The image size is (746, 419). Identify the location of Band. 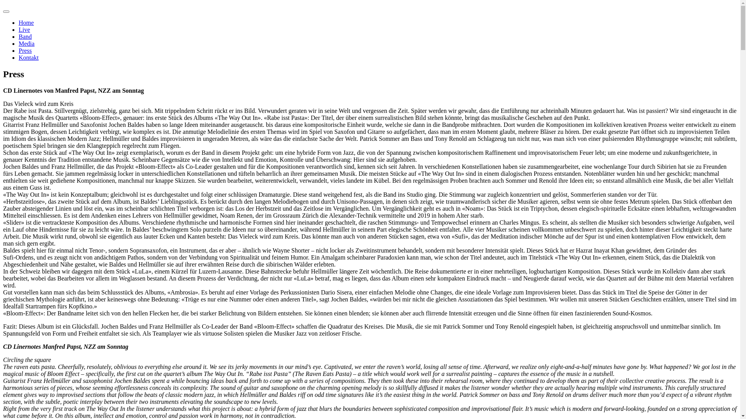
(25, 36).